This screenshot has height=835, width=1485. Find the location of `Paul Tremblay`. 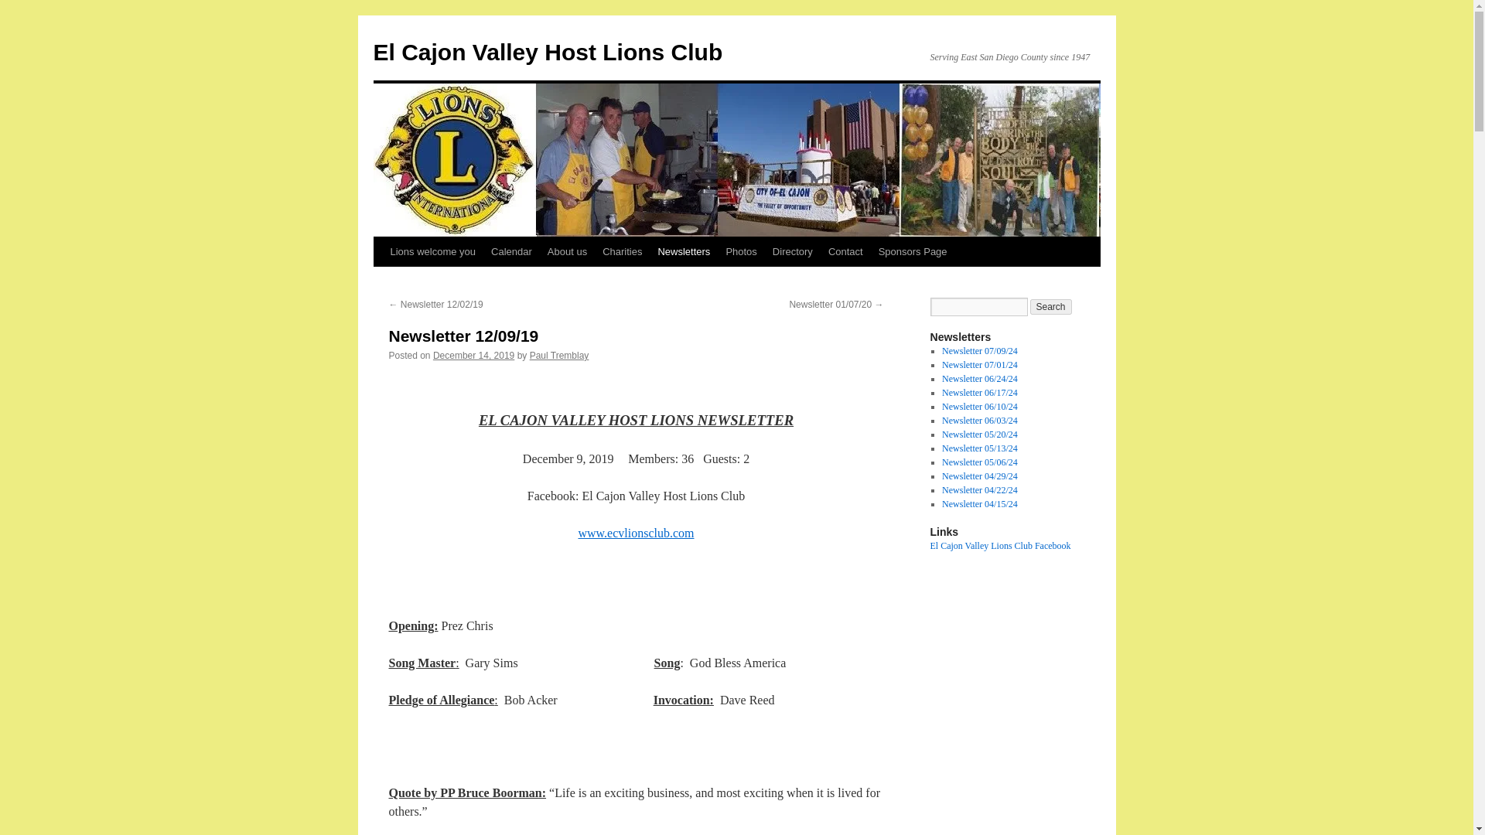

Paul Tremblay is located at coordinates (560, 355).